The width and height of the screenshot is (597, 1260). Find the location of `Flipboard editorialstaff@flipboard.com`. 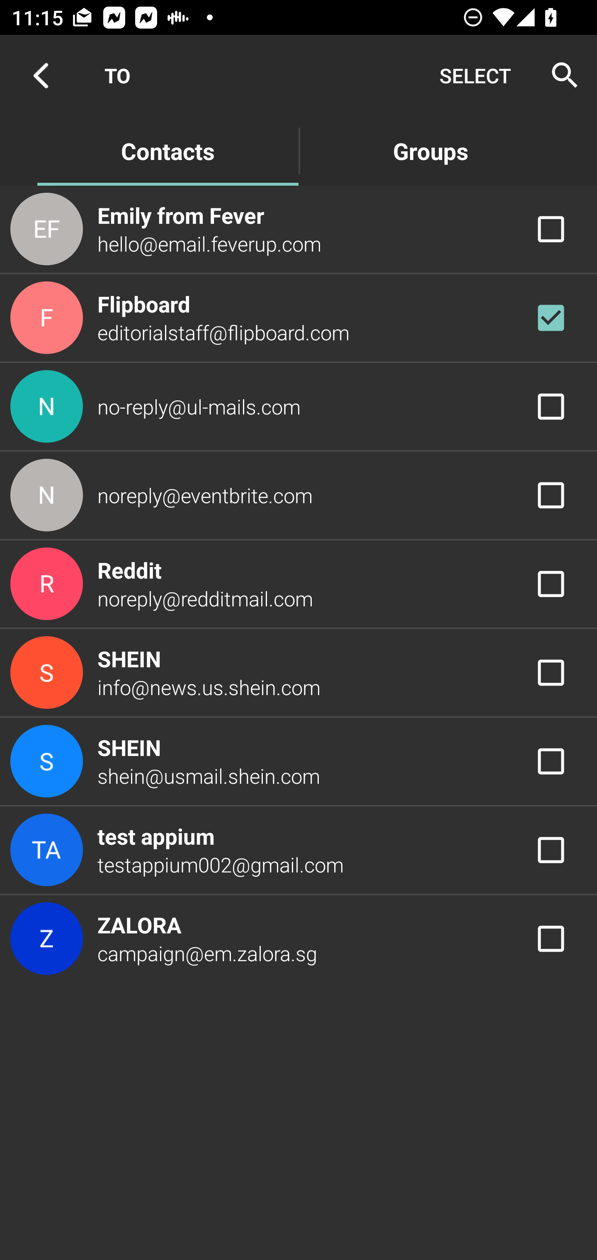

Flipboard editorialstaff@flipboard.com is located at coordinates (298, 318).